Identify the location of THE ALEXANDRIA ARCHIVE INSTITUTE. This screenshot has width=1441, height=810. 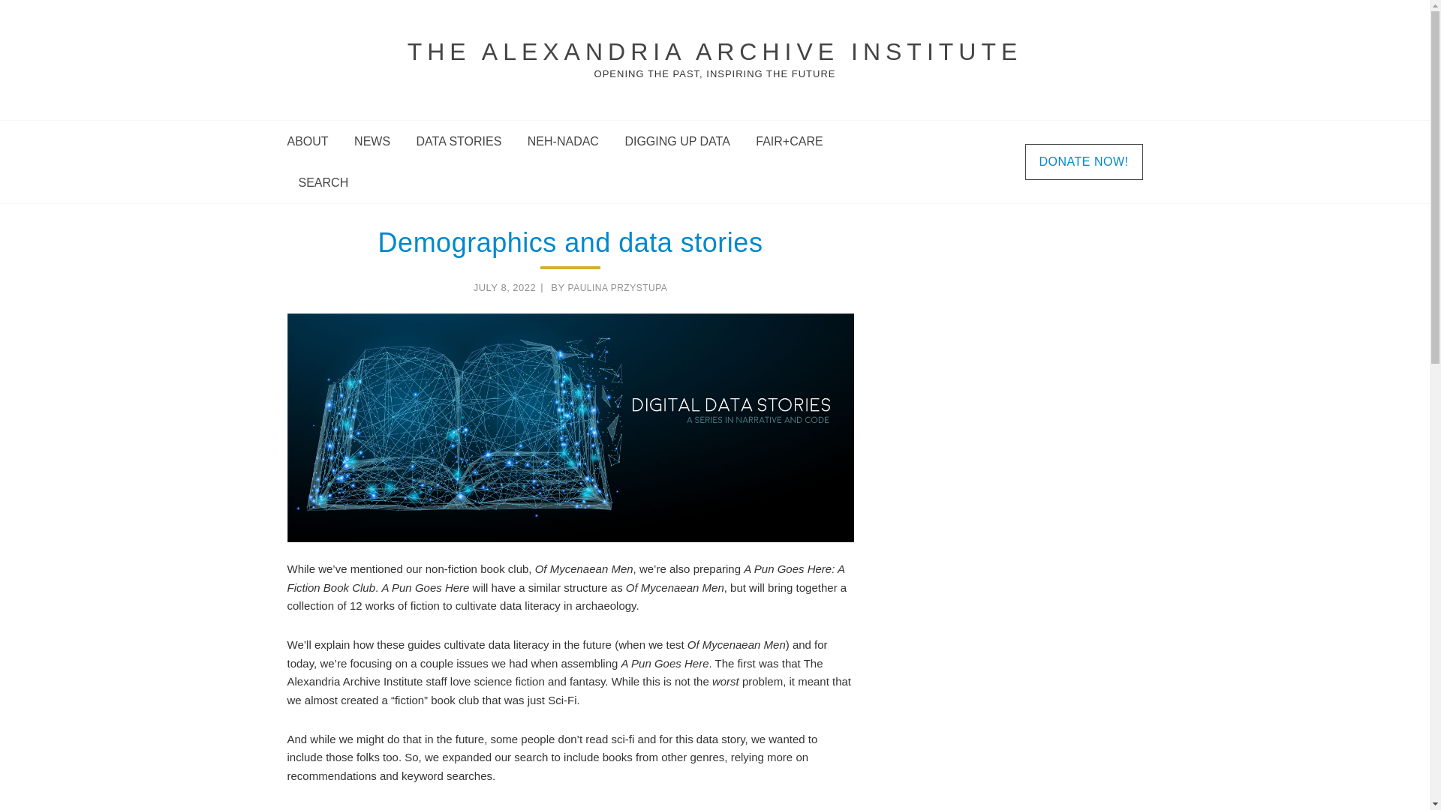
(715, 51).